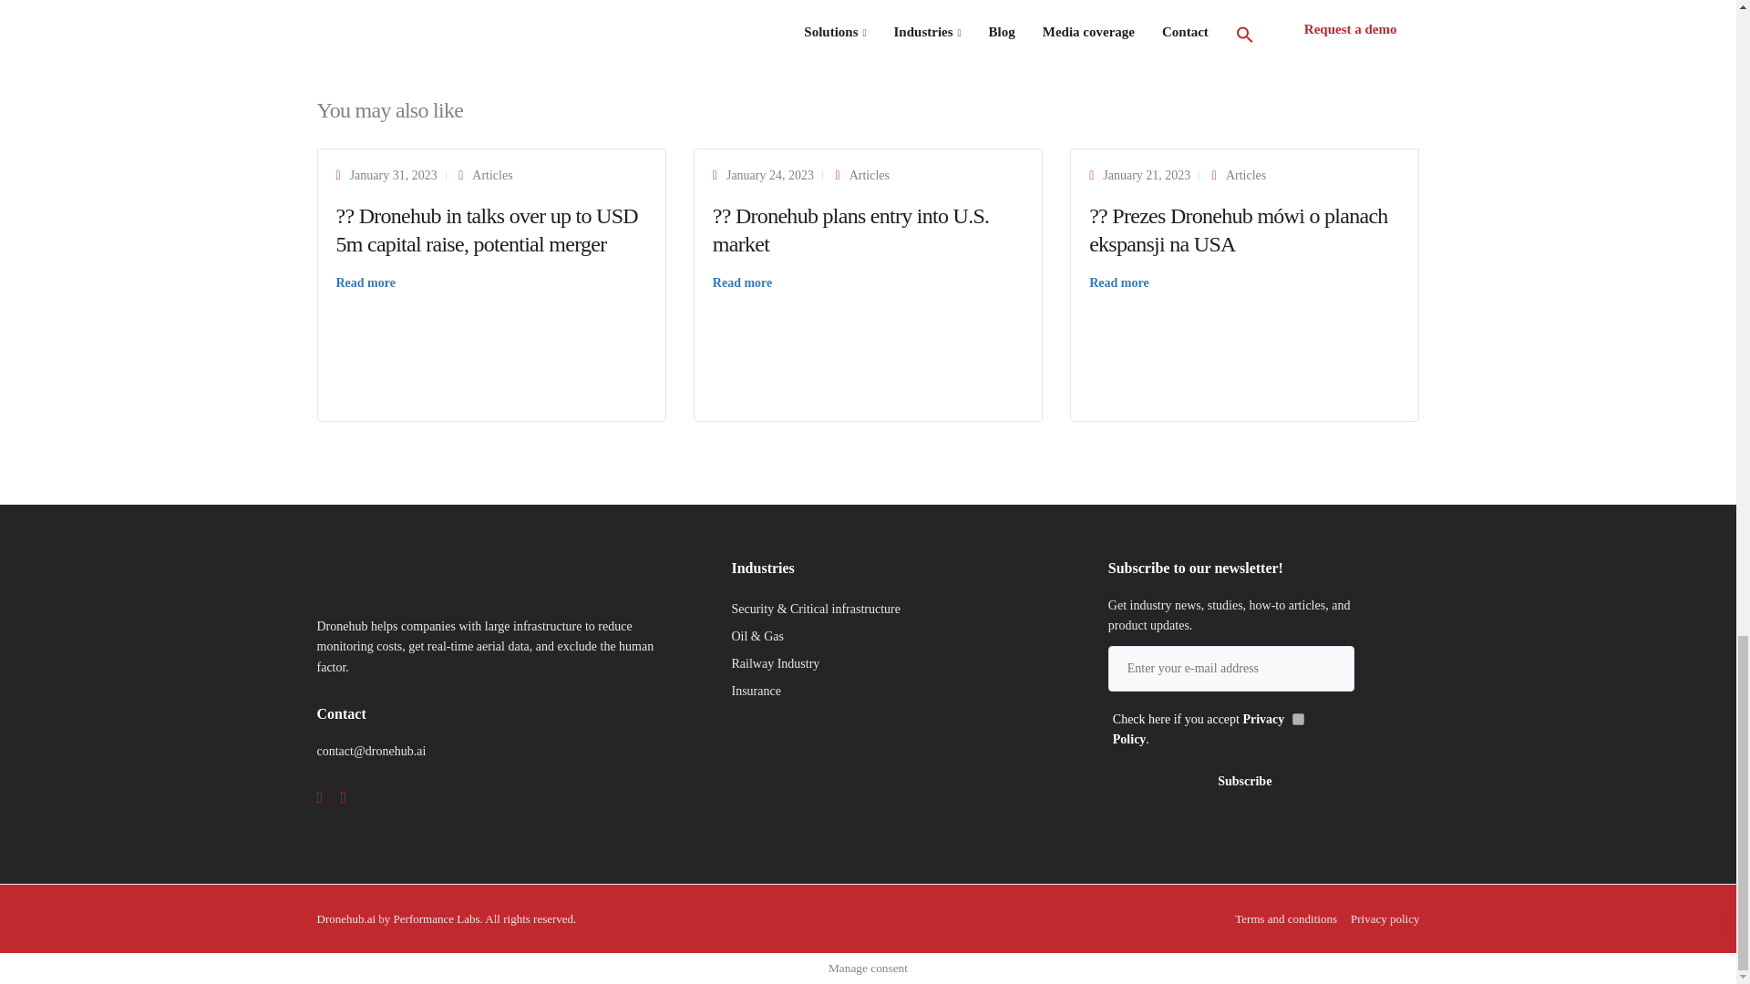 This screenshot has width=1750, height=984. What do you see at coordinates (1245, 175) in the screenshot?
I see `Articles` at bounding box center [1245, 175].